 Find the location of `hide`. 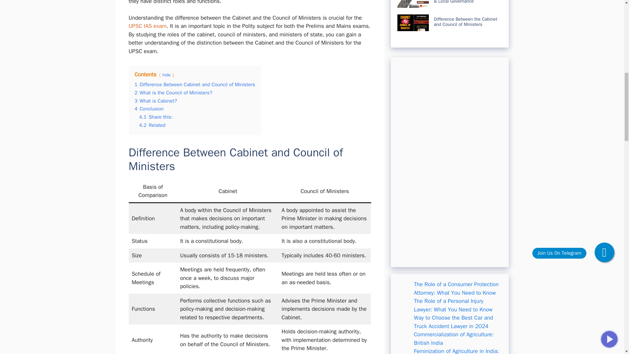

hide is located at coordinates (166, 75).